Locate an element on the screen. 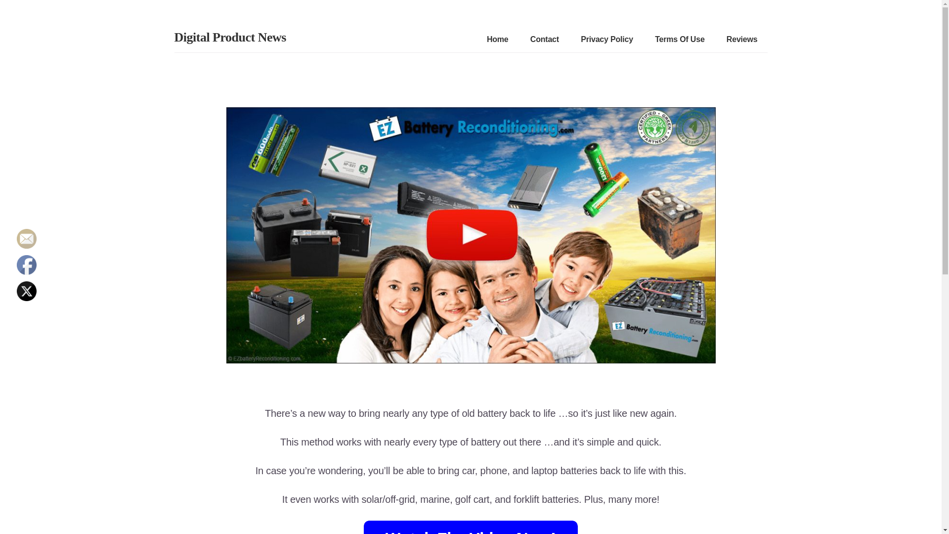 The image size is (949, 534). Twitter is located at coordinates (27, 291).